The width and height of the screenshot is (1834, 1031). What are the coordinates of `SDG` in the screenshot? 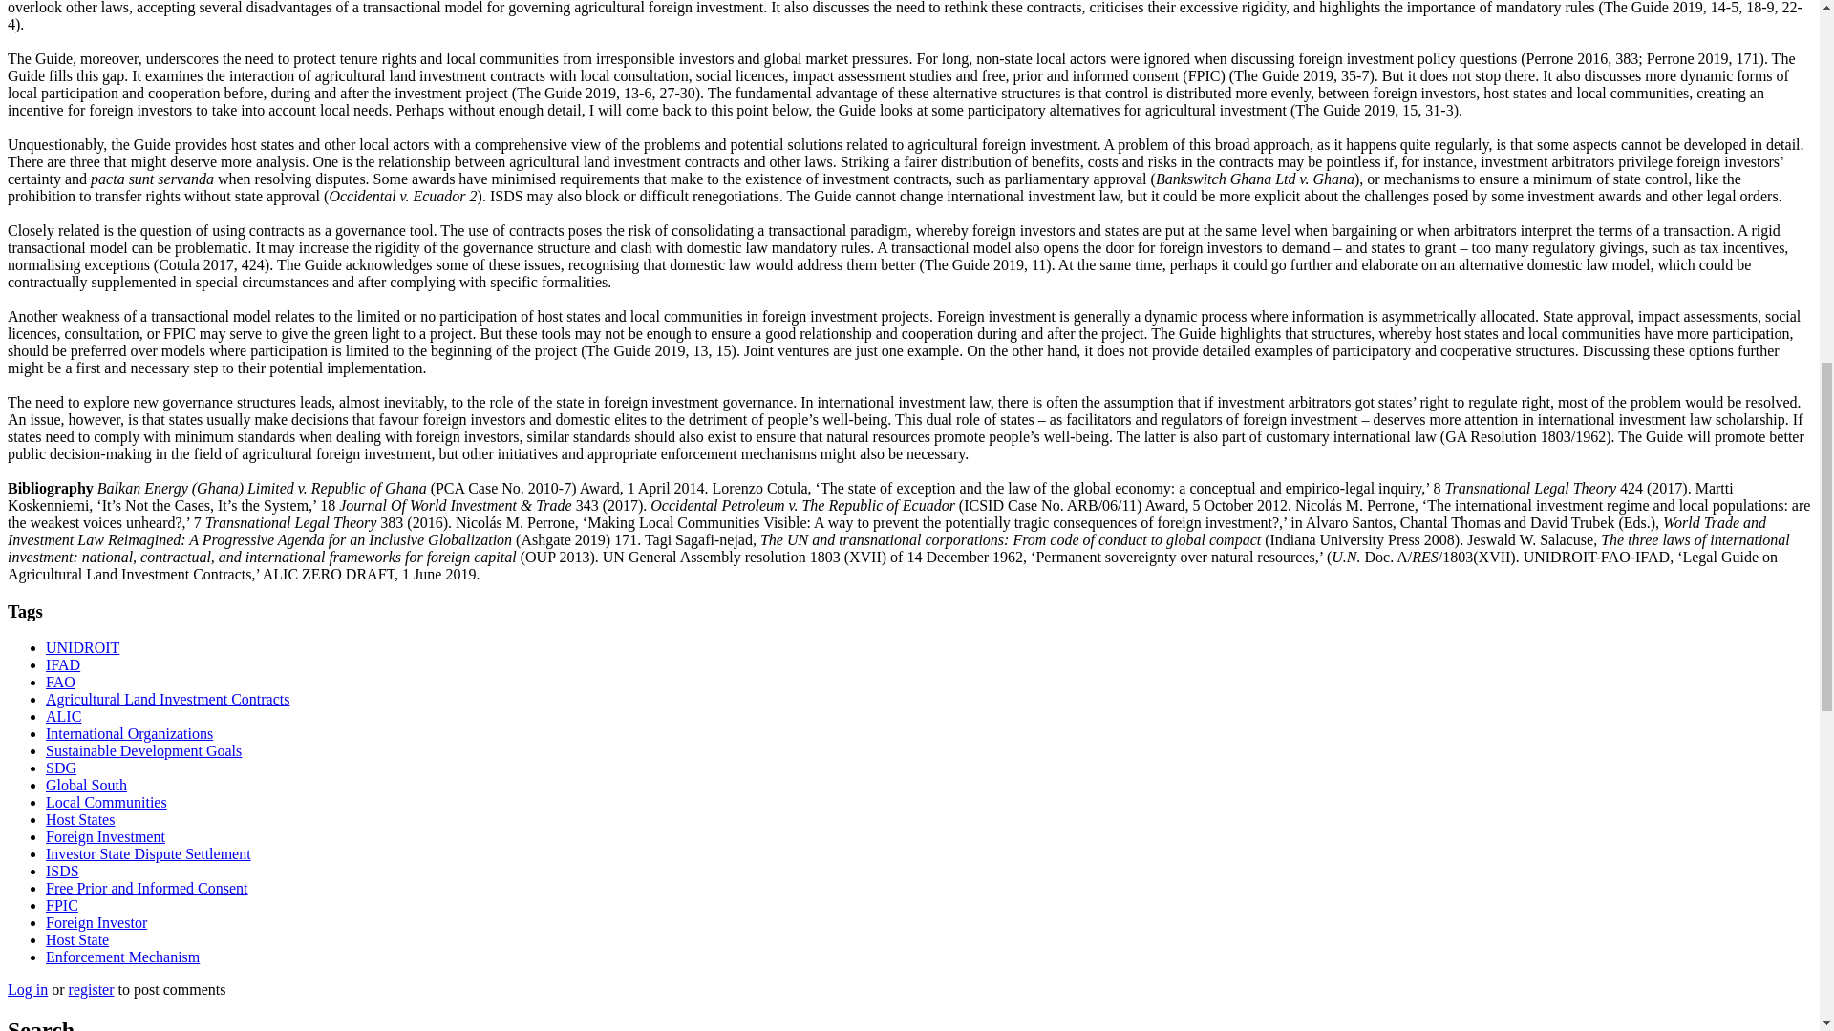 It's located at (61, 768).